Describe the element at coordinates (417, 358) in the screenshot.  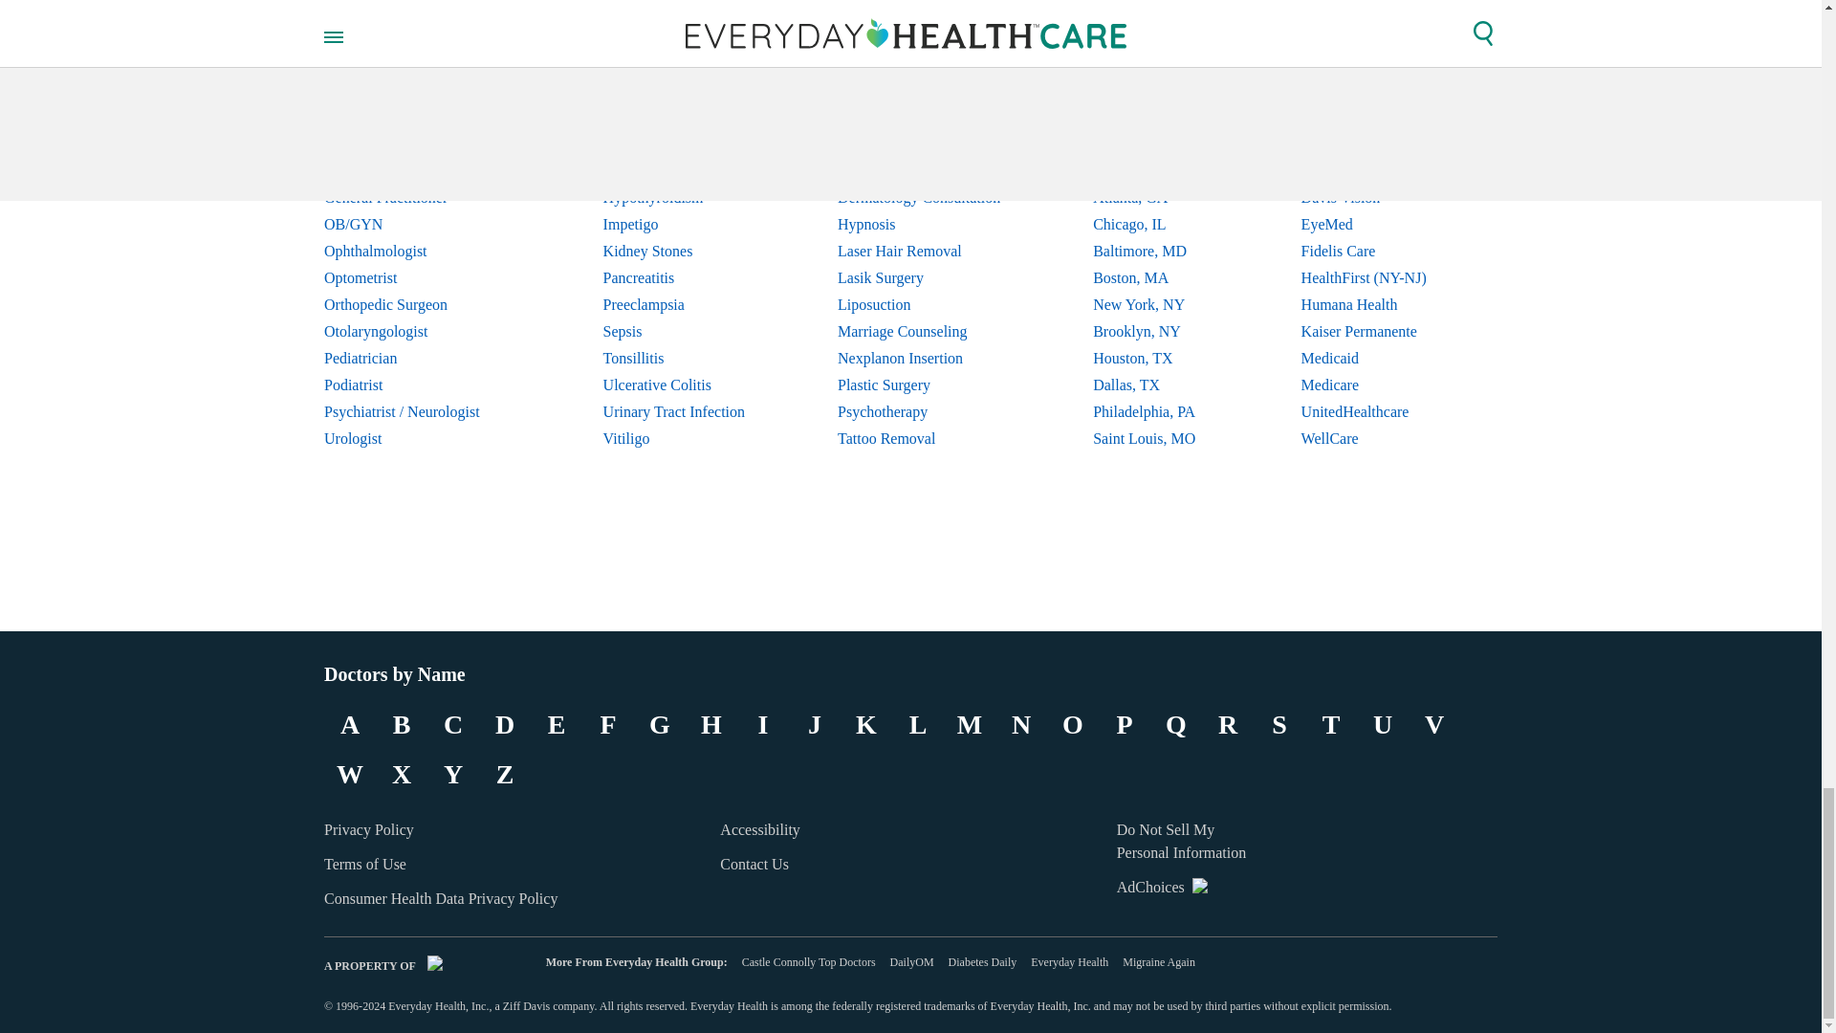
I see `Pediatrician` at that location.